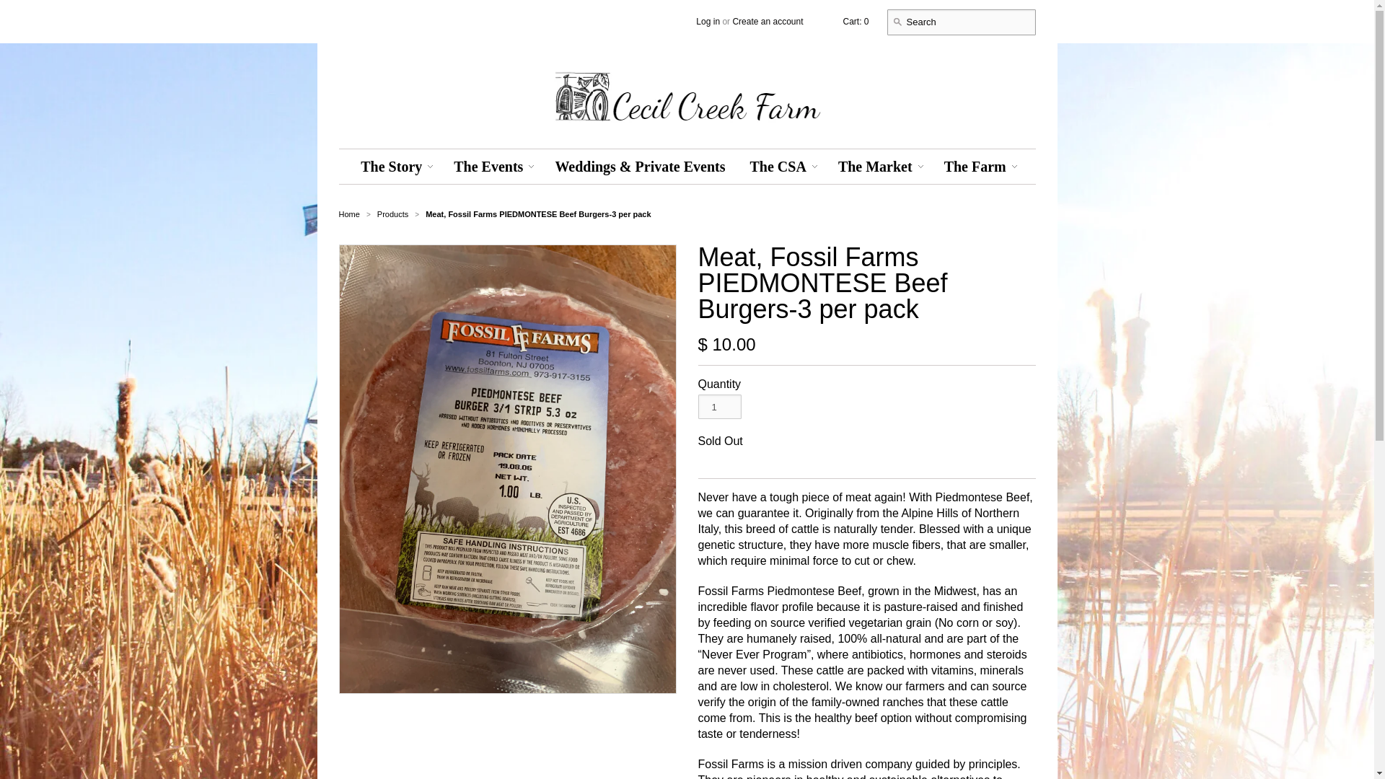 The image size is (1385, 779). I want to click on All Products, so click(393, 214).